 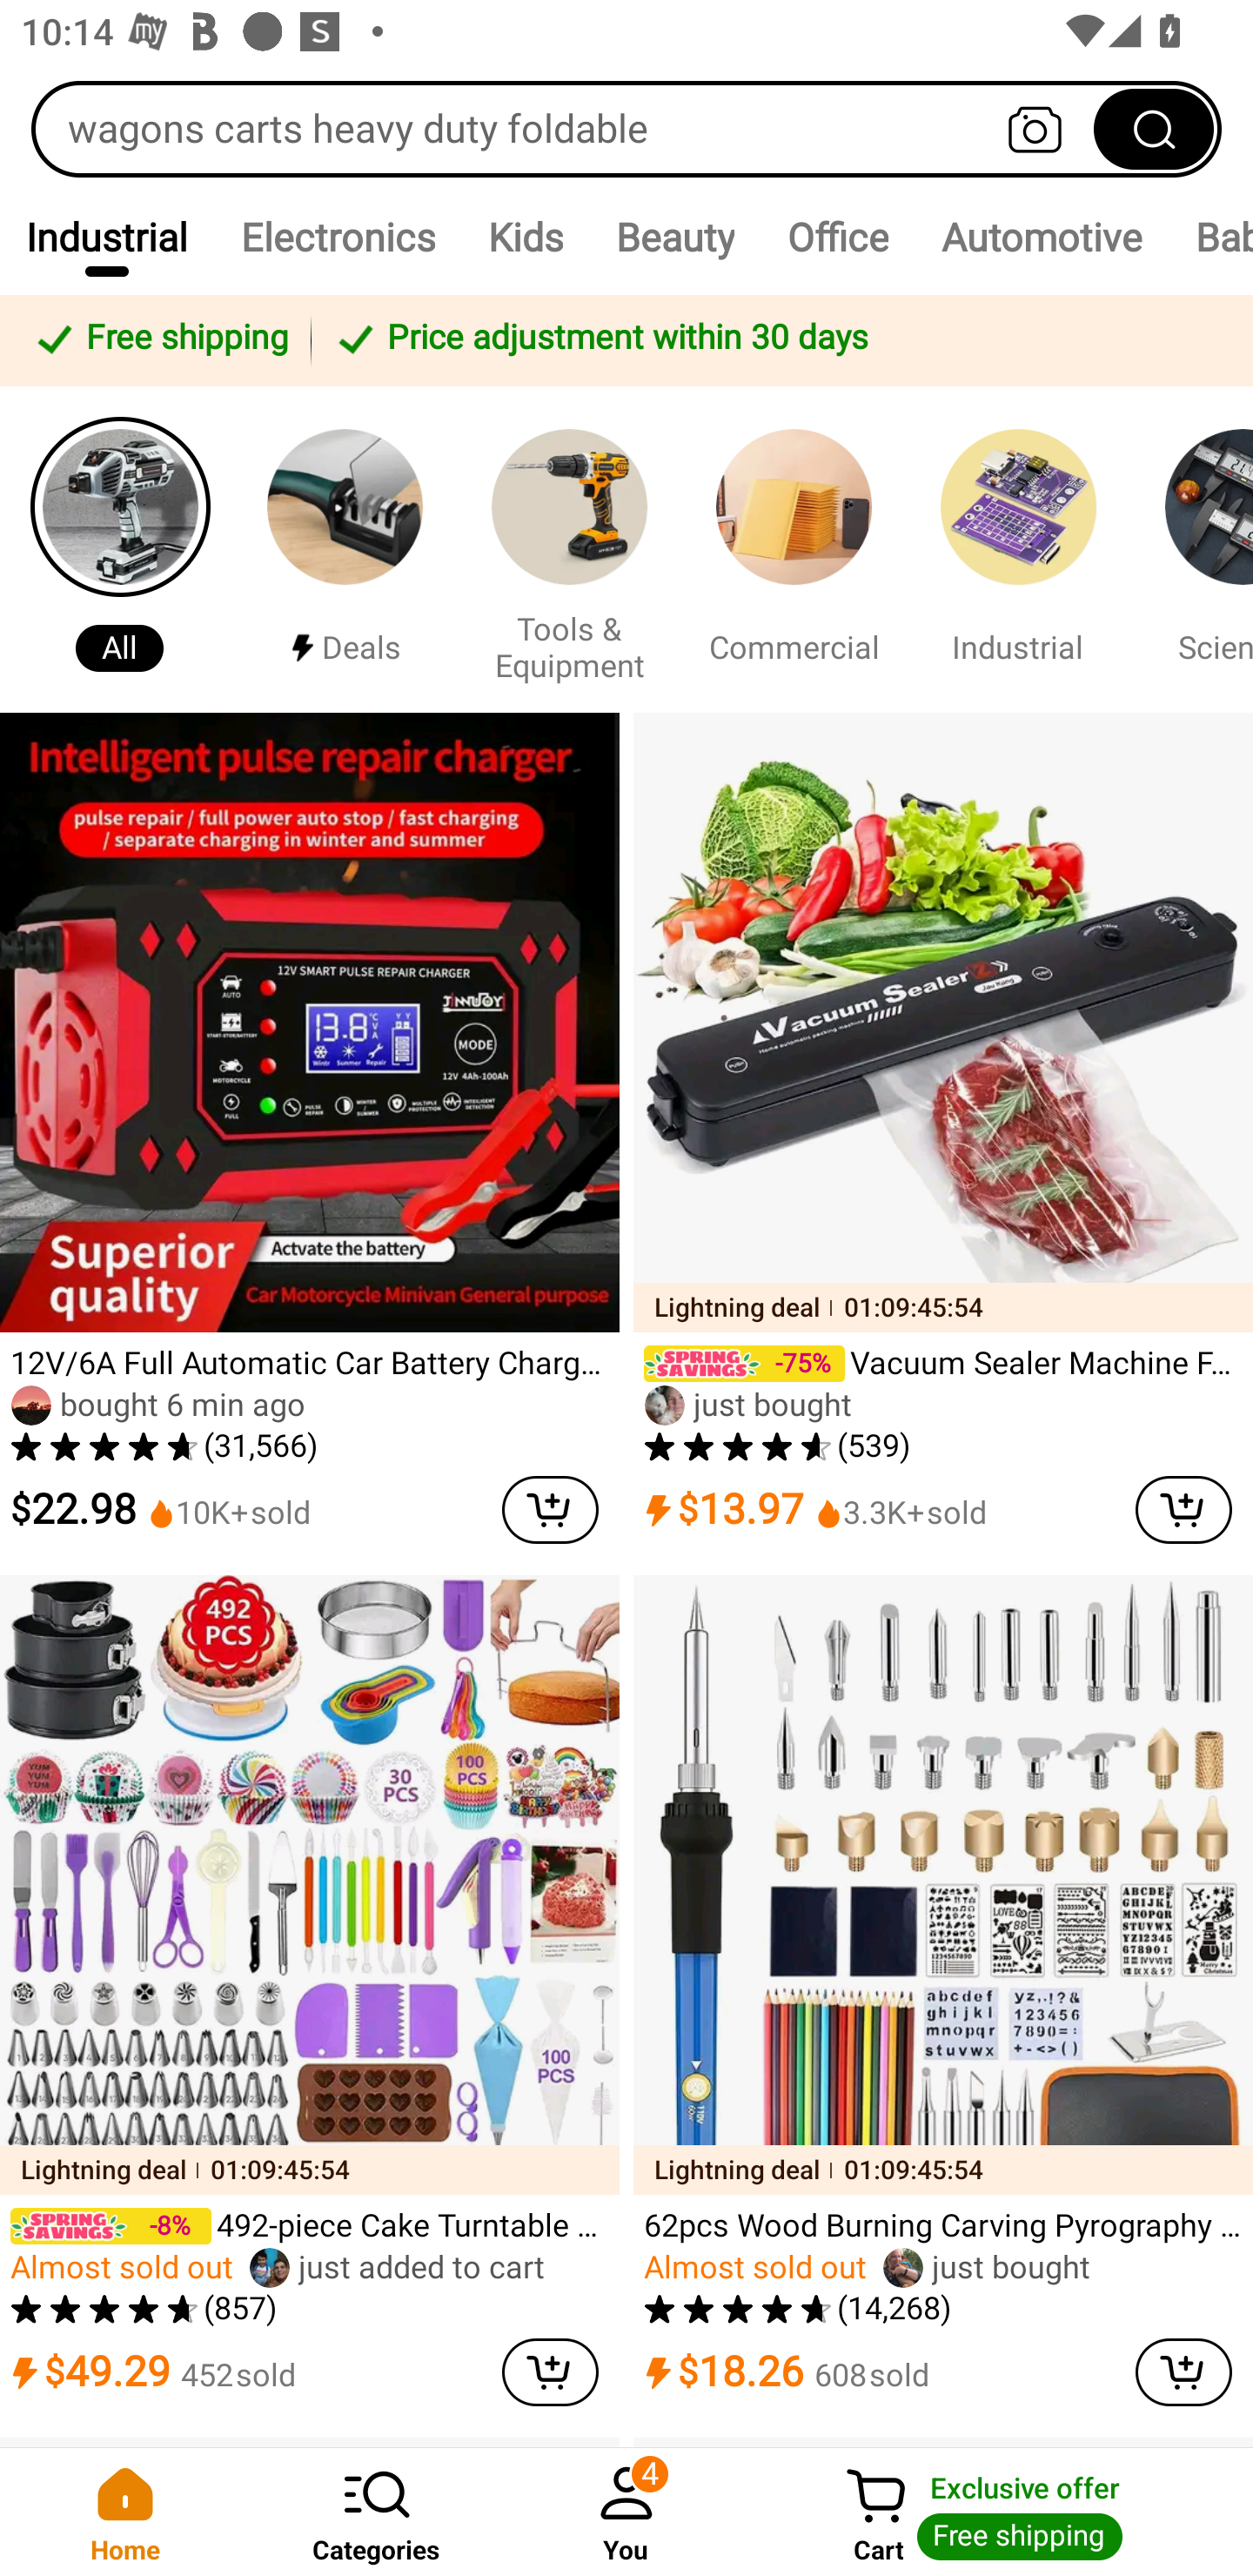 I want to click on Industrial, so click(x=107, y=237).